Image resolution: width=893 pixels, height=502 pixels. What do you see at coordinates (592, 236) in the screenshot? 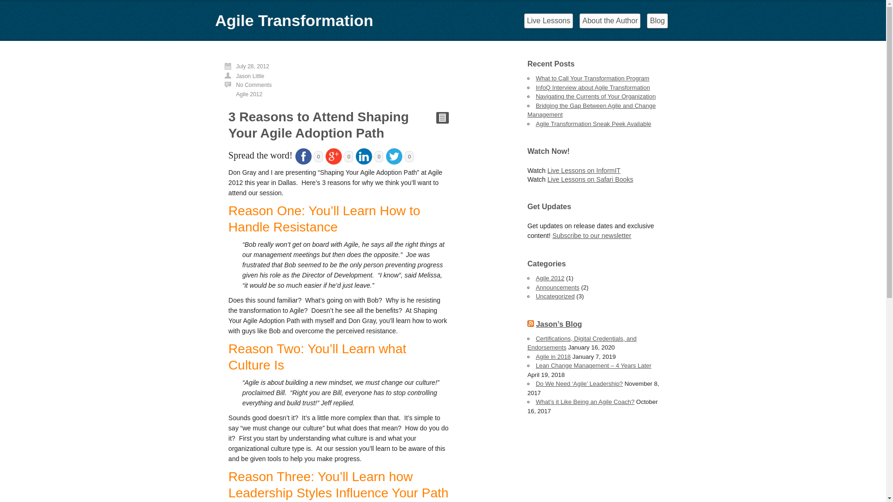
I see `Subscribe to our newsletter` at bounding box center [592, 236].